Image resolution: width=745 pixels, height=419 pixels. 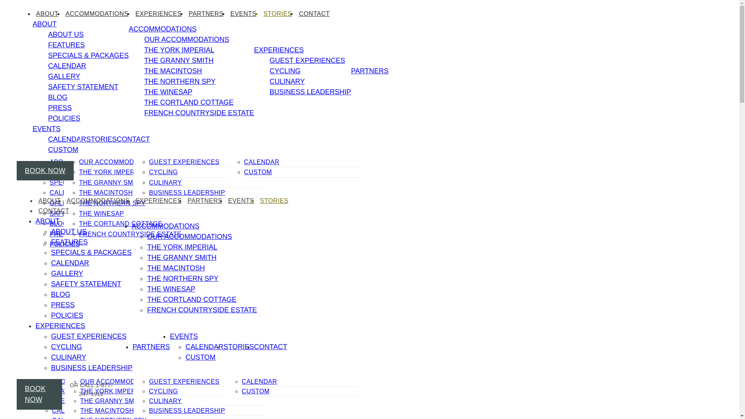 What do you see at coordinates (102, 213) in the screenshot?
I see `THE WINESAP` at bounding box center [102, 213].